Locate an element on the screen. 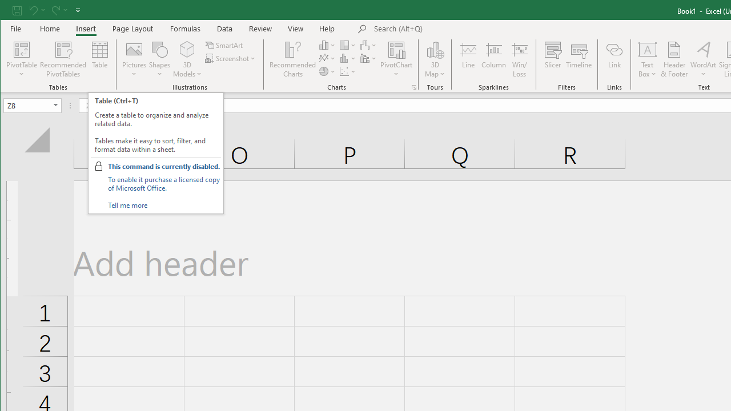  Draw Horizontal Text Box is located at coordinates (648, 49).